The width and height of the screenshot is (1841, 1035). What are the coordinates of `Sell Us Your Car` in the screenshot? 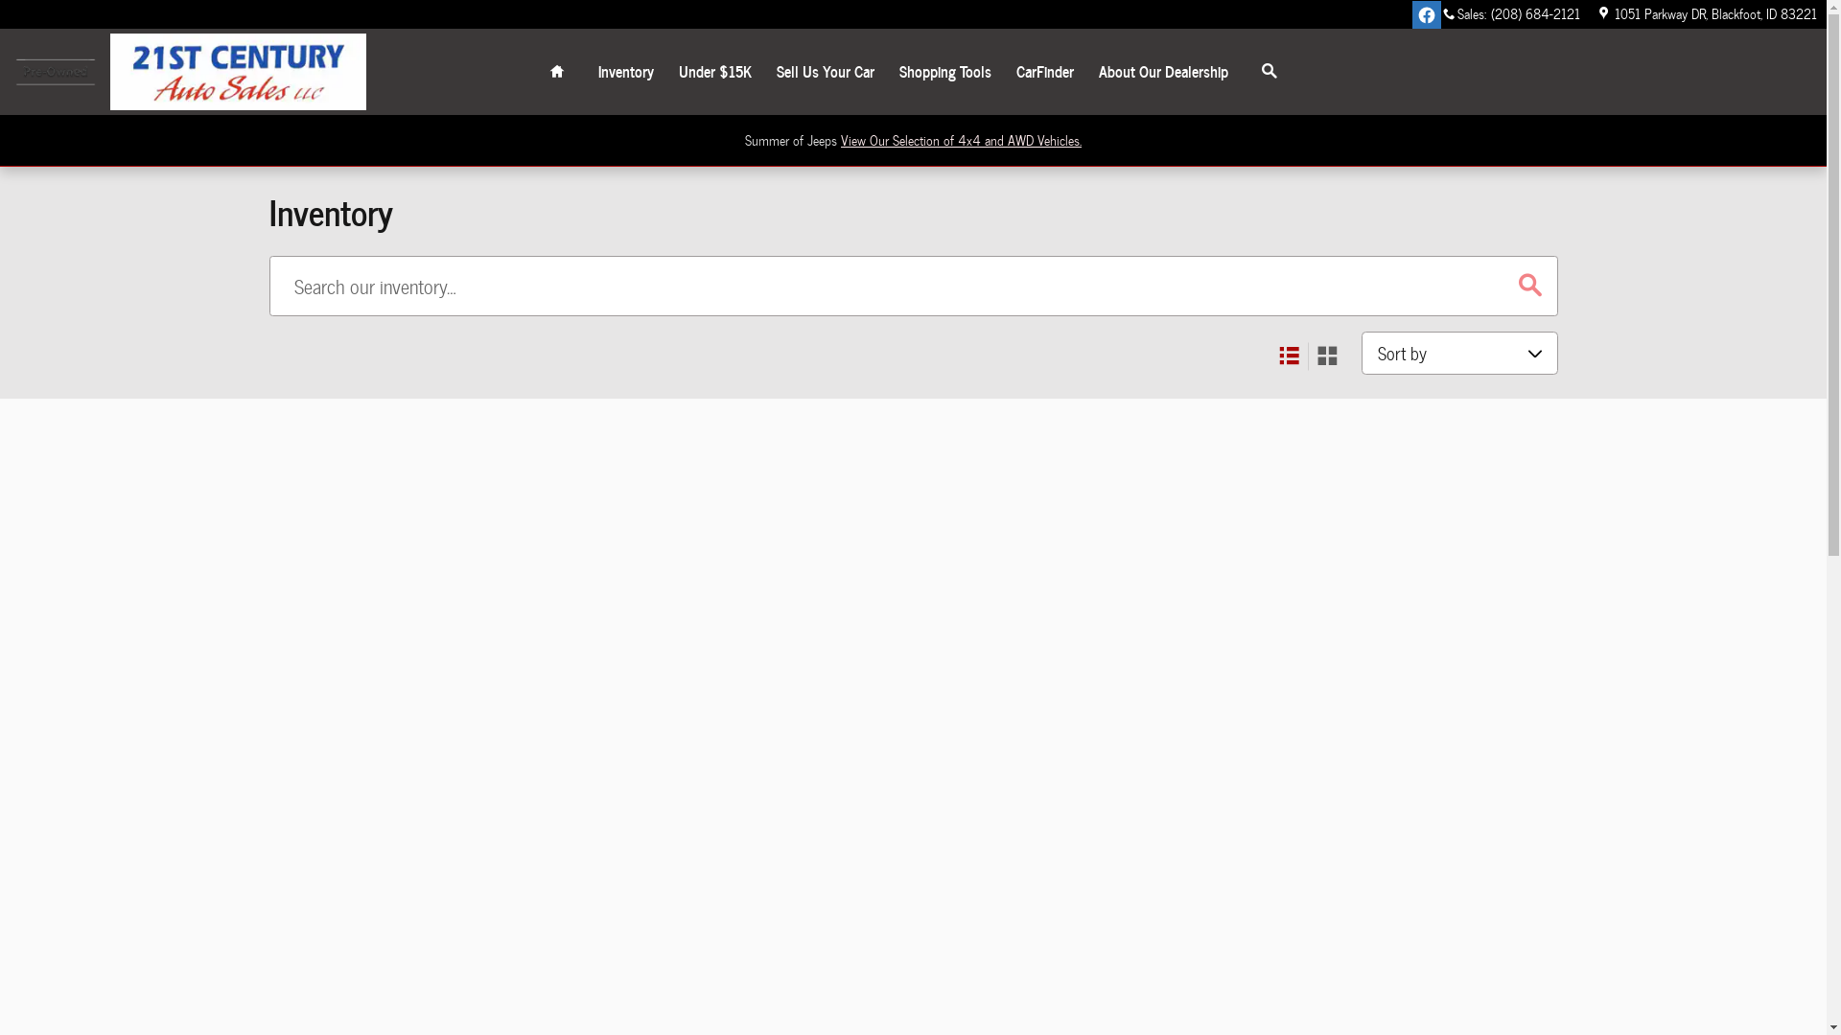 It's located at (826, 72).